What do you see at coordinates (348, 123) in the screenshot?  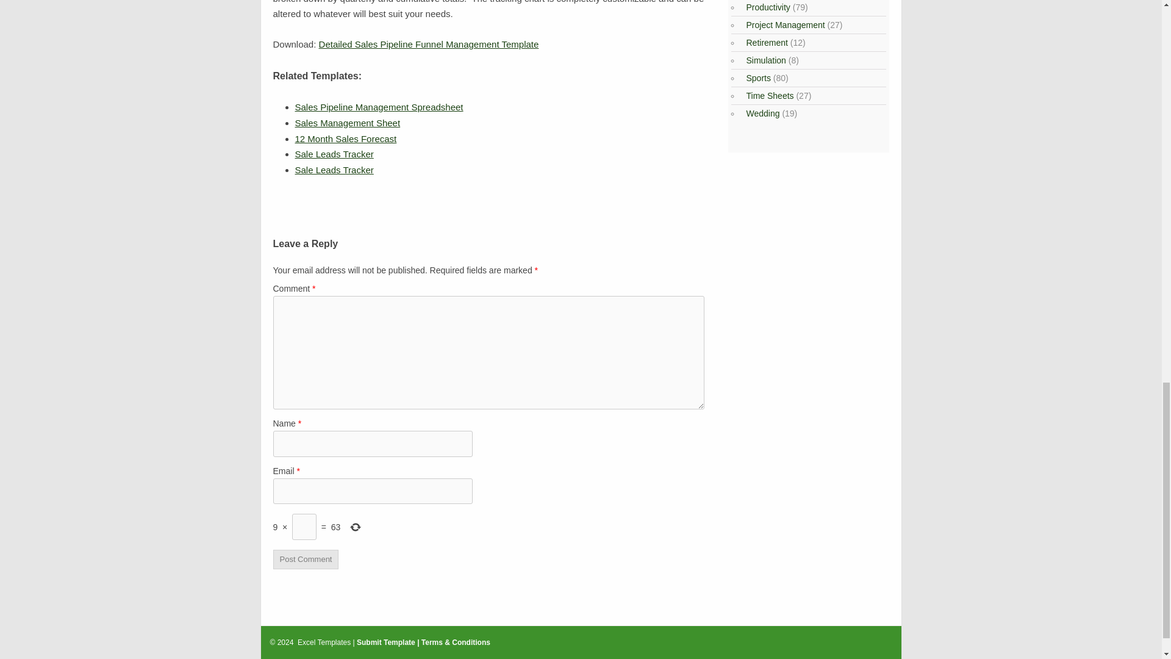 I see `October 6, 2016` at bounding box center [348, 123].